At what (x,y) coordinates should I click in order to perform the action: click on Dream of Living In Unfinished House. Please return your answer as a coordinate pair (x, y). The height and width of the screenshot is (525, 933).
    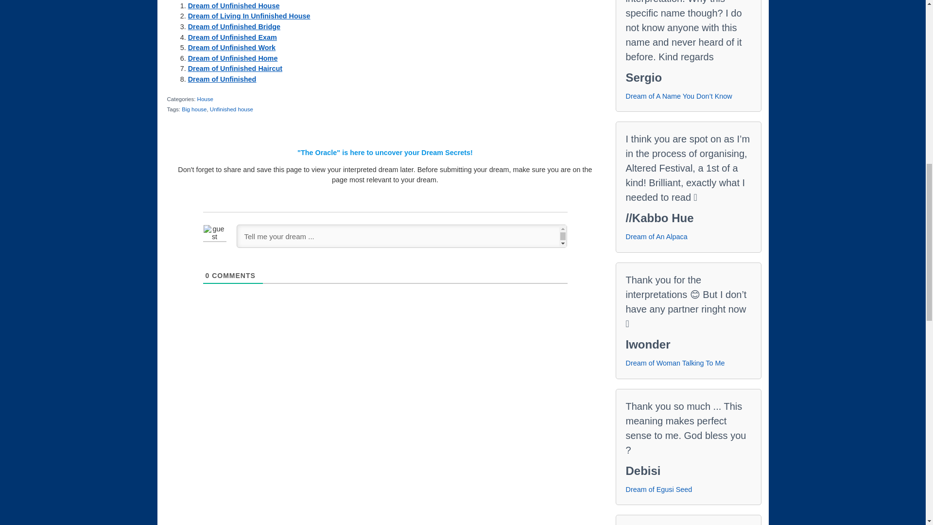
    Looking at the image, I should click on (249, 16).